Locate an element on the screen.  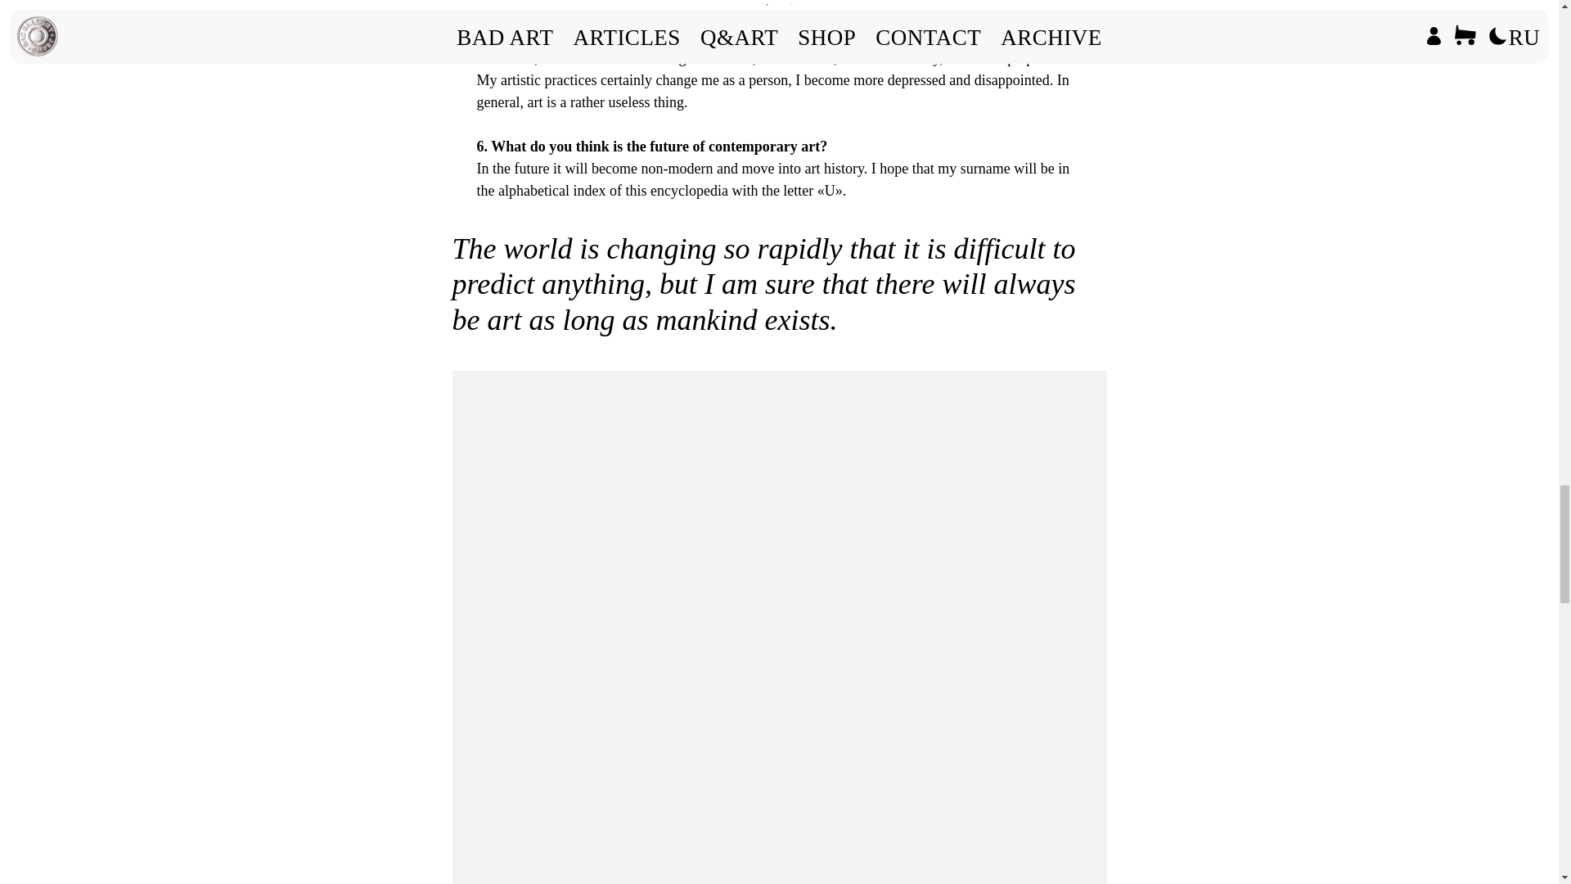
1 is located at coordinates (767, 7).